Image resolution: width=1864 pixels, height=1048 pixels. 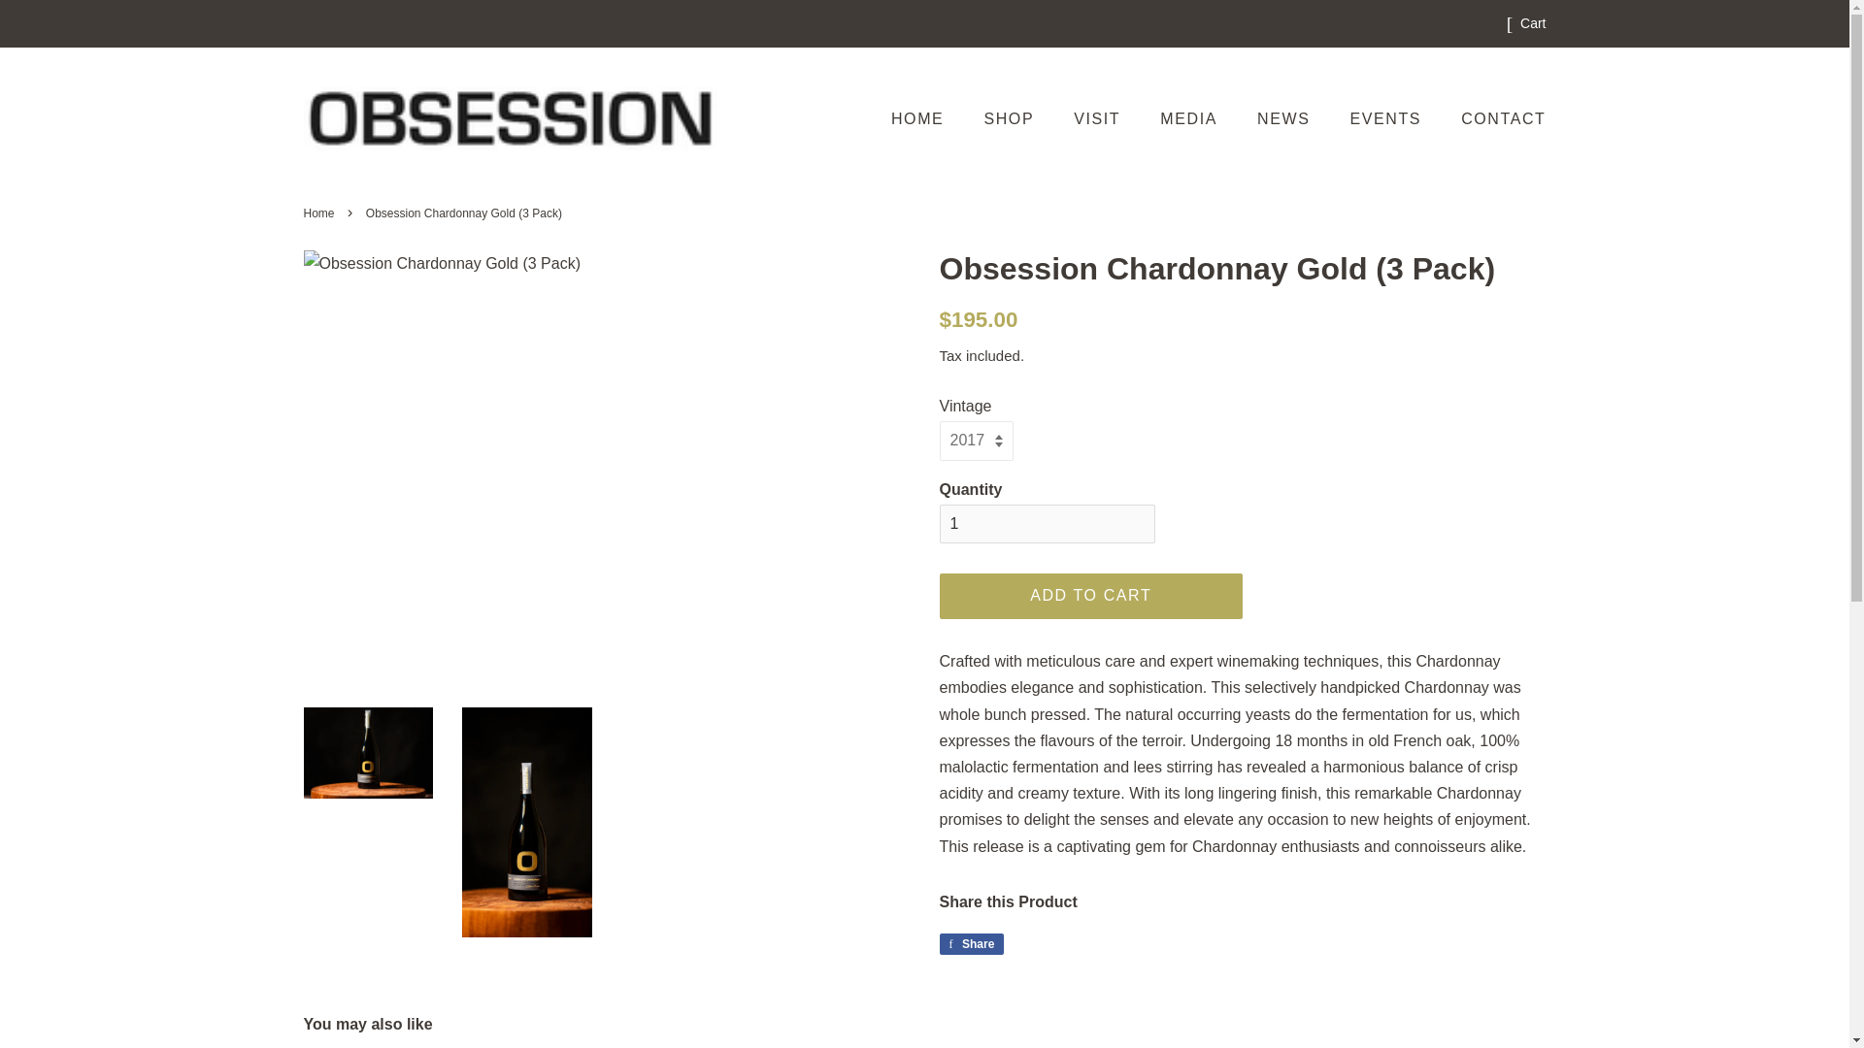 I want to click on 1, so click(x=1047, y=524).